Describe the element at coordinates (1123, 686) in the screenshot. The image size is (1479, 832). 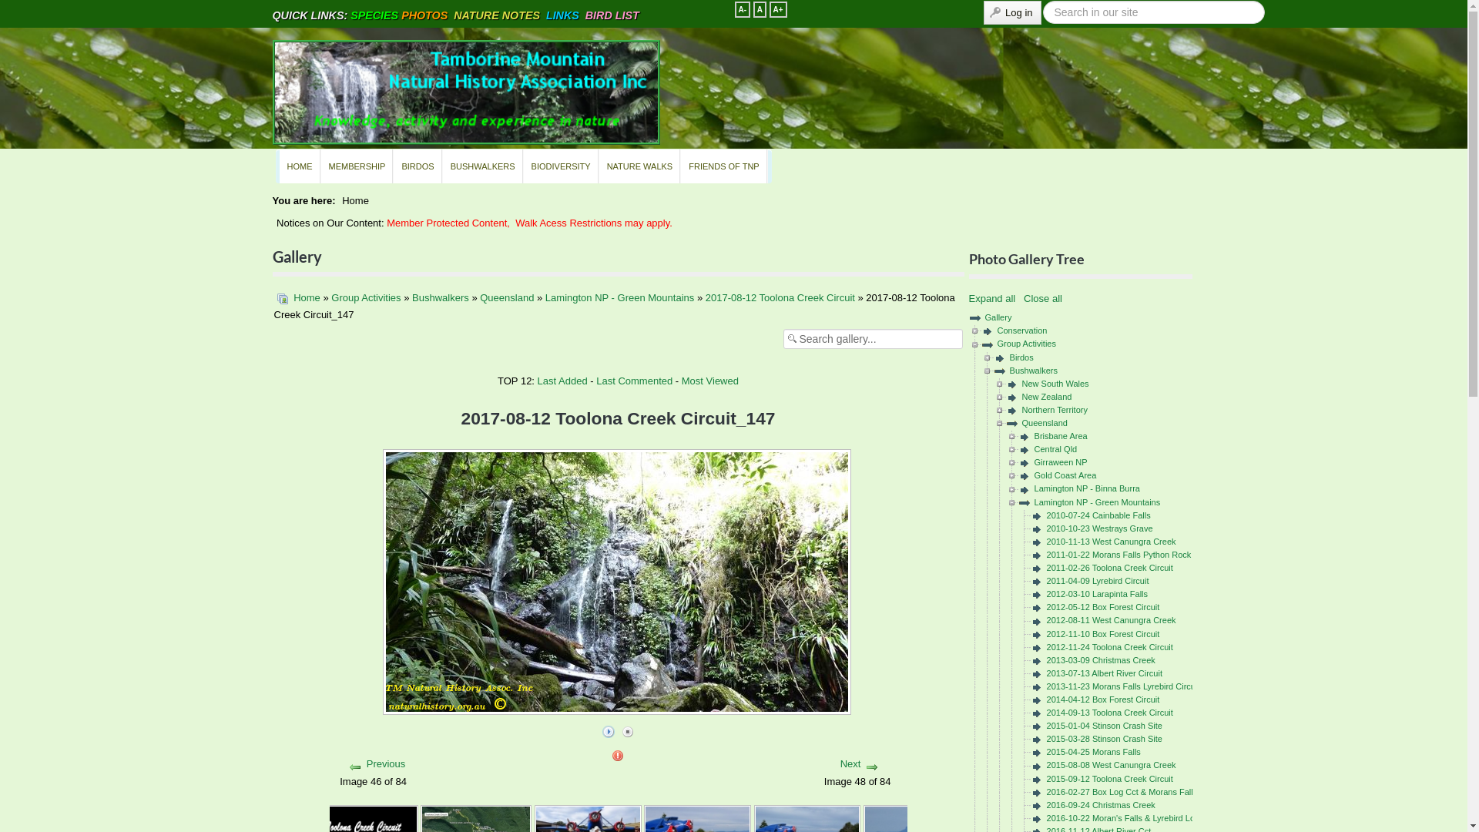
I see `2013-11-23 Morans Falls Lyrebird Circuit` at that location.